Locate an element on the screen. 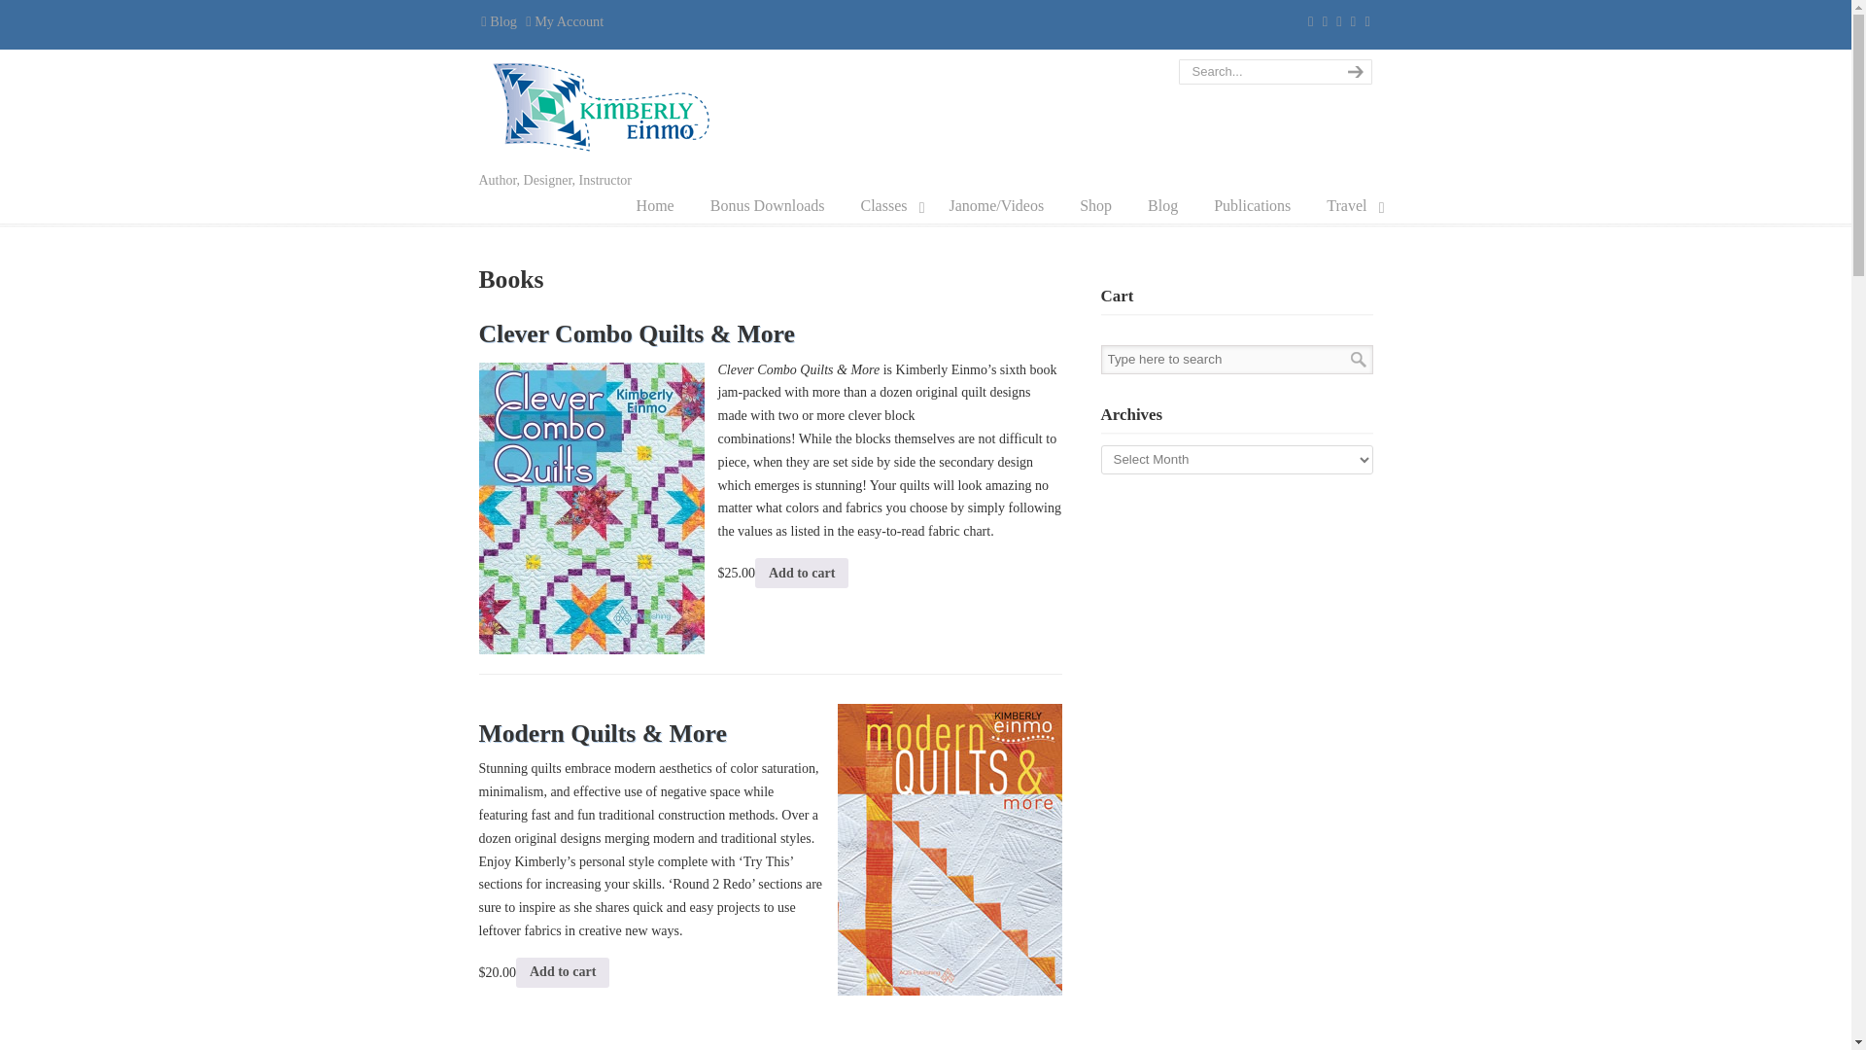 Image resolution: width=1866 pixels, height=1050 pixels. Publications is located at coordinates (1252, 206).